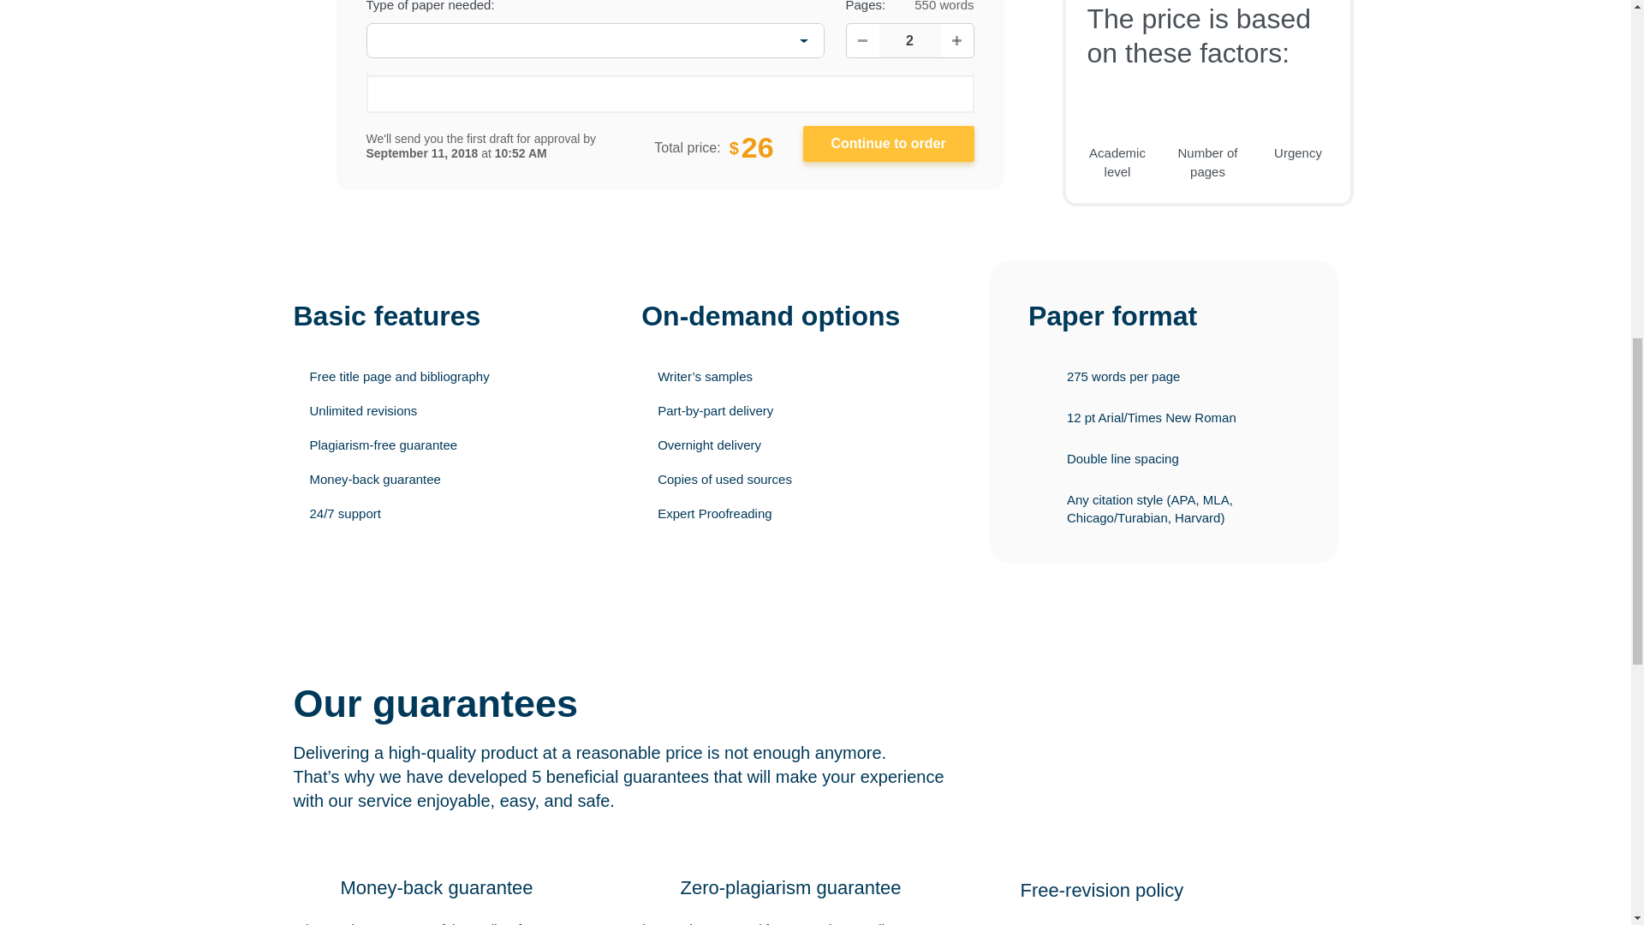 The height and width of the screenshot is (925, 1644). Describe the element at coordinates (956, 41) in the screenshot. I see `Increase` at that location.